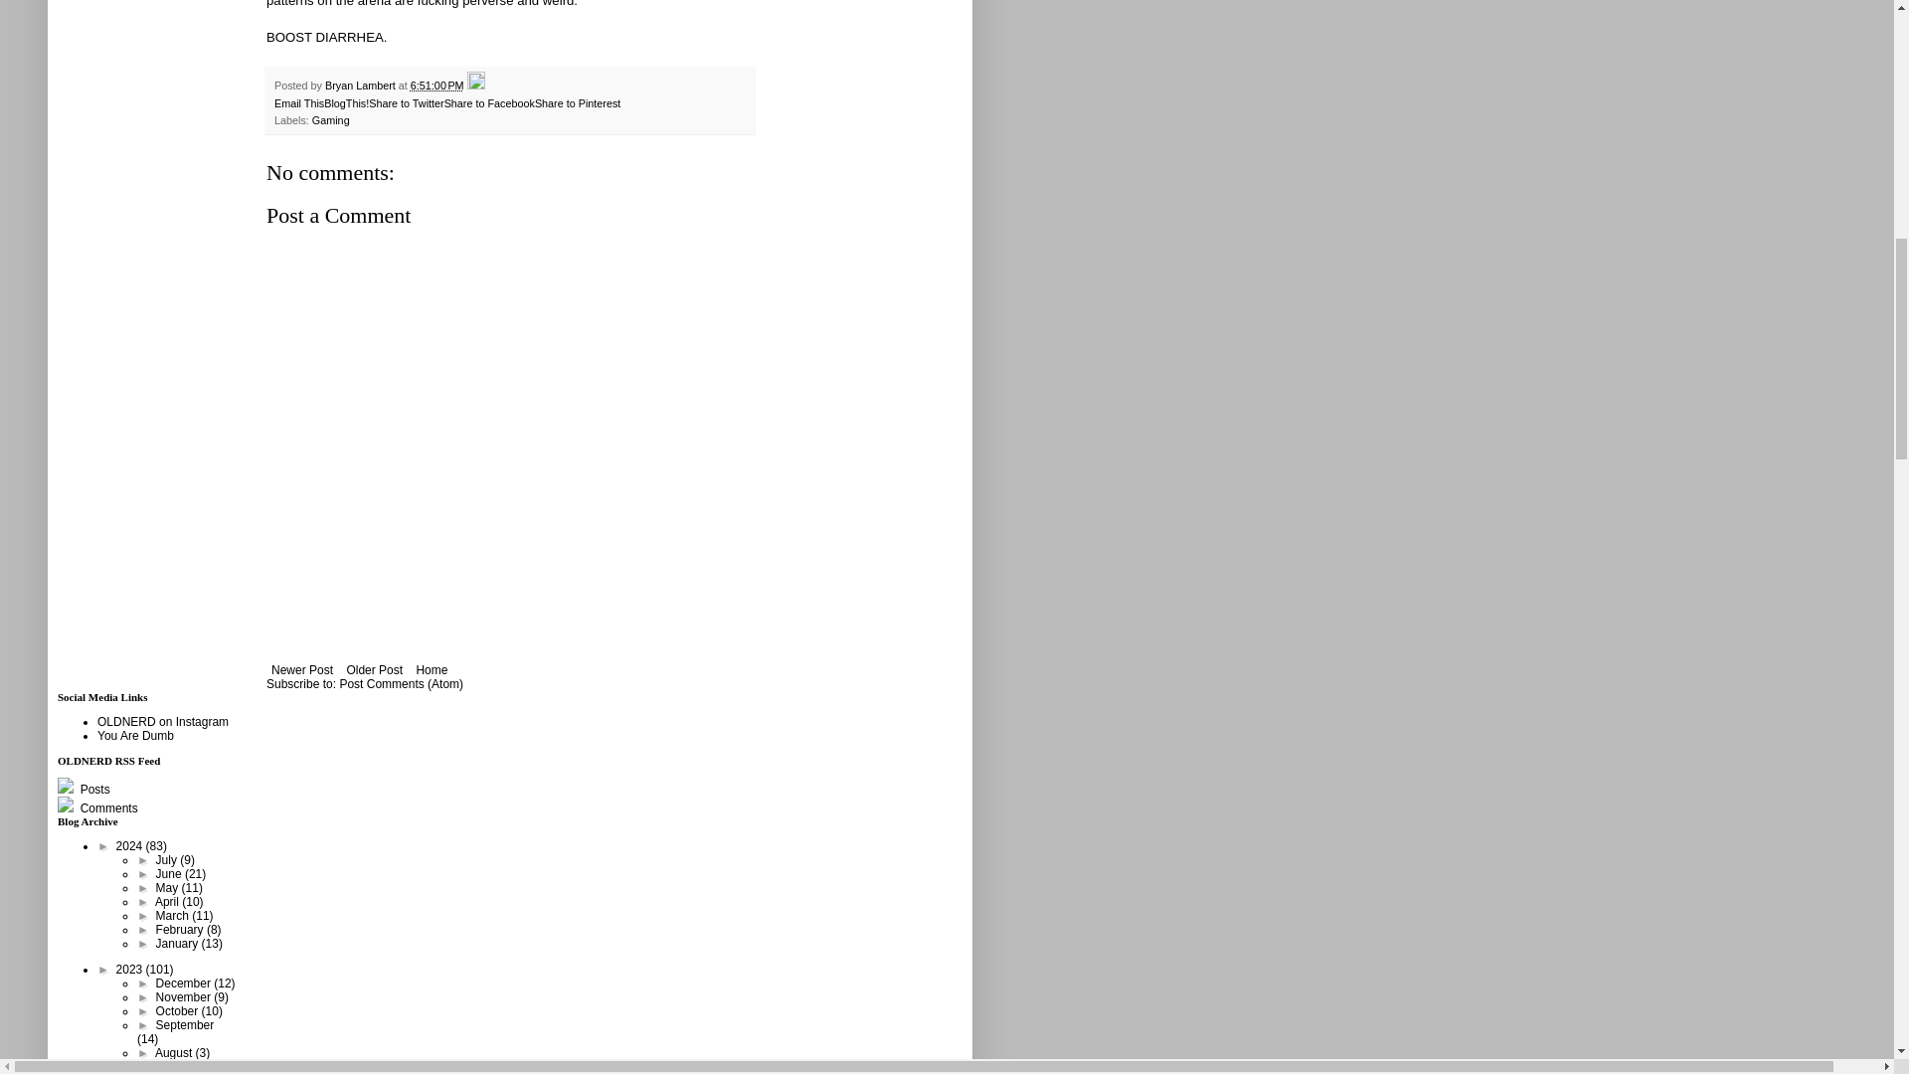 The image size is (1909, 1074). I want to click on Newer Post, so click(302, 670).